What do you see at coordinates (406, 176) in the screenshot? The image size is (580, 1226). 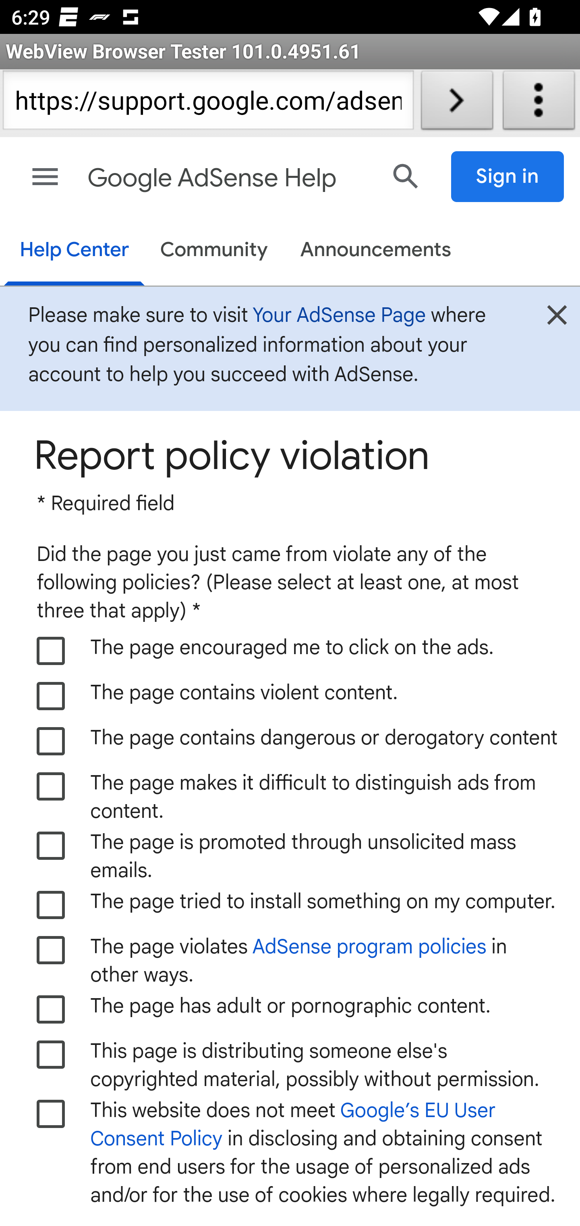 I see `Search Help Center` at bounding box center [406, 176].